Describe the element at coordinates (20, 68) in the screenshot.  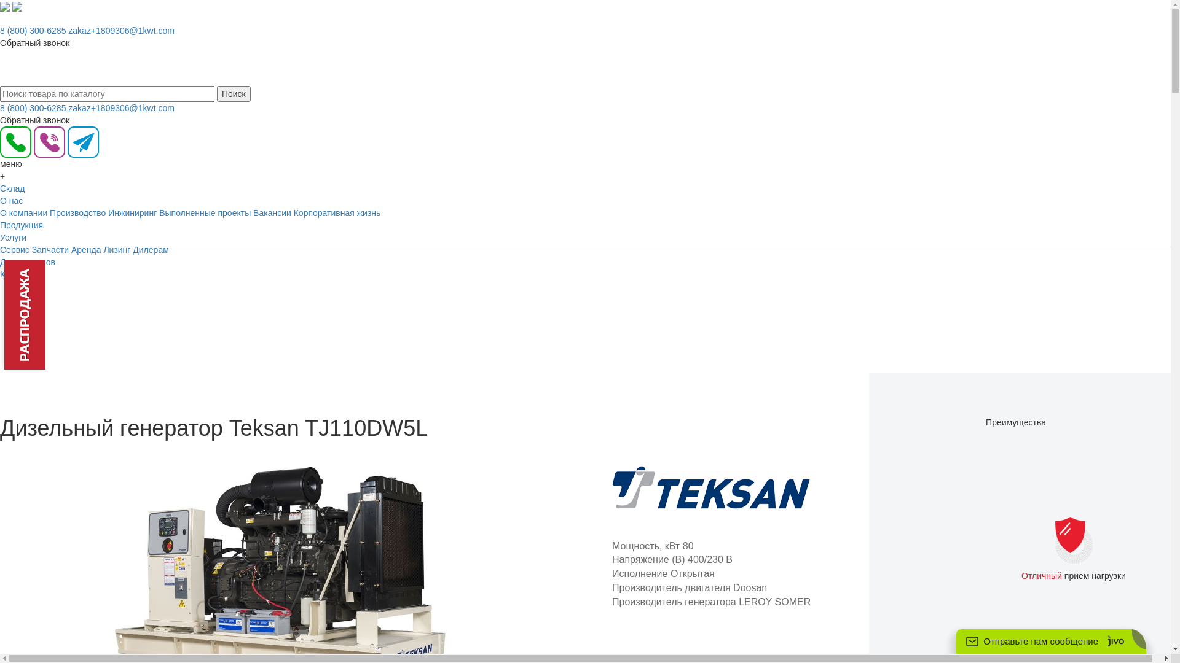
I see ` ` at that location.